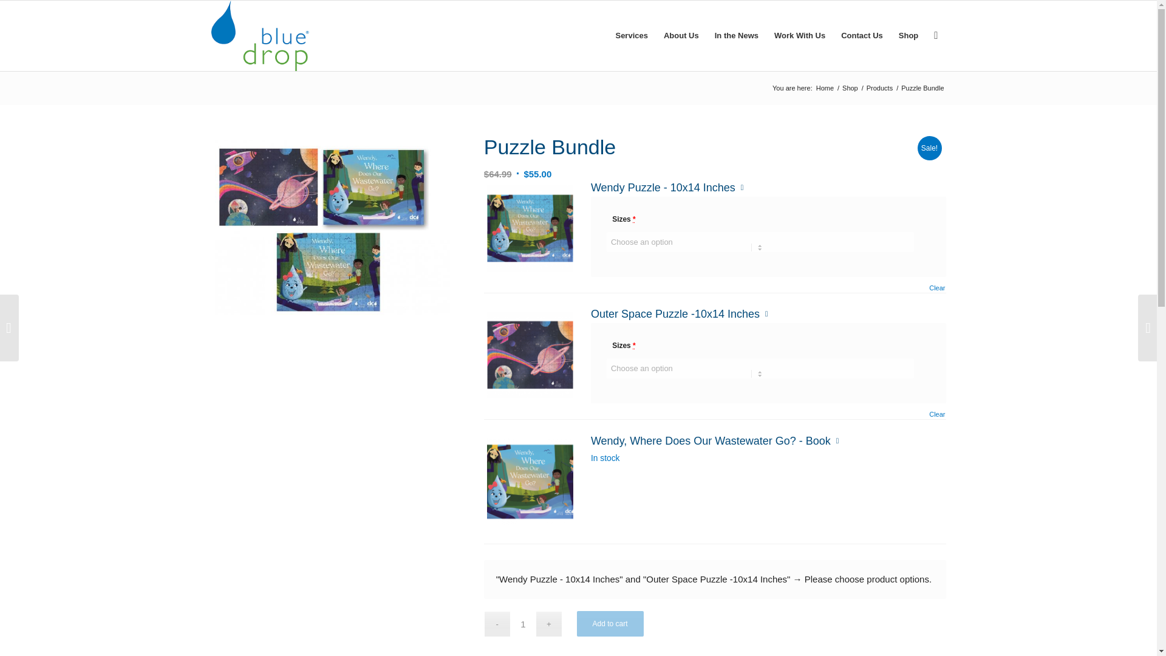 Image resolution: width=1166 pixels, height=656 pixels. What do you see at coordinates (825, 89) in the screenshot?
I see `Blue Drop` at bounding box center [825, 89].